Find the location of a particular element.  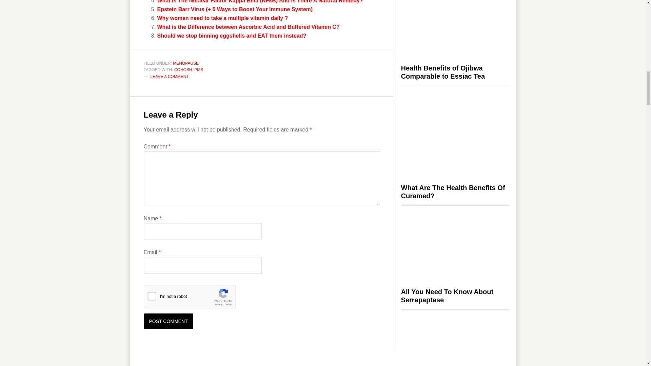

LEAVE A COMMENT is located at coordinates (170, 77).